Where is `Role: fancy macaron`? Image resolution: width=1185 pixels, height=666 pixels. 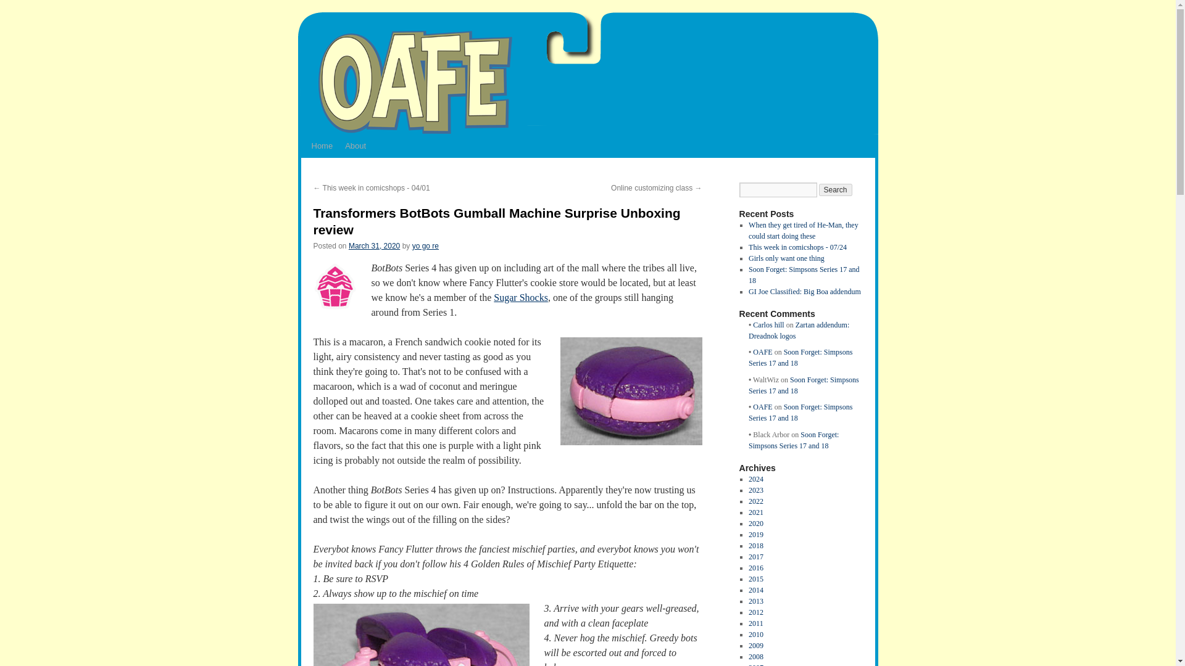
Role: fancy macaron is located at coordinates (631, 391).